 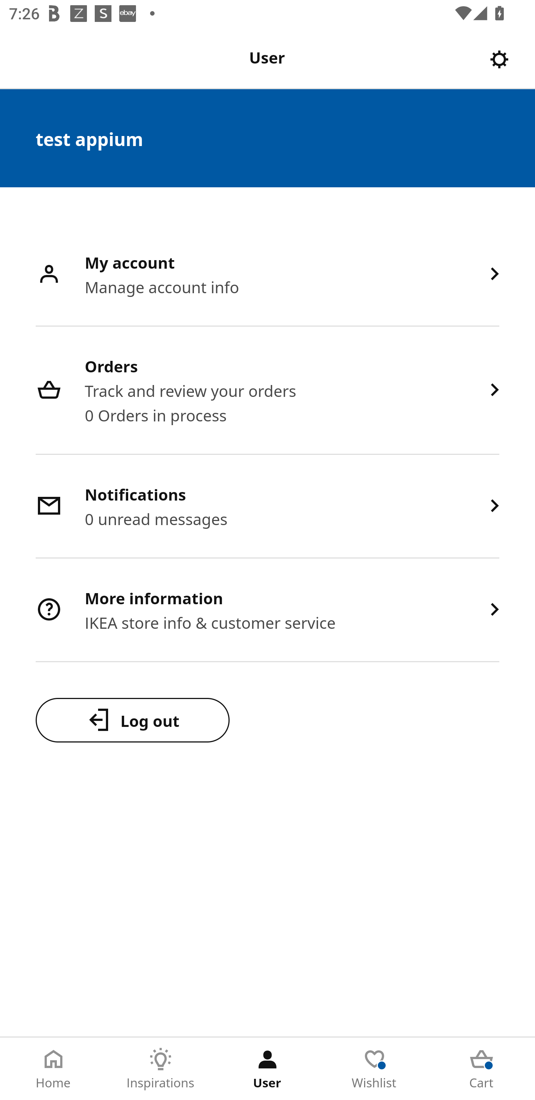 I want to click on Wishlist
Tab 4 of 5, so click(x=374, y=1069).